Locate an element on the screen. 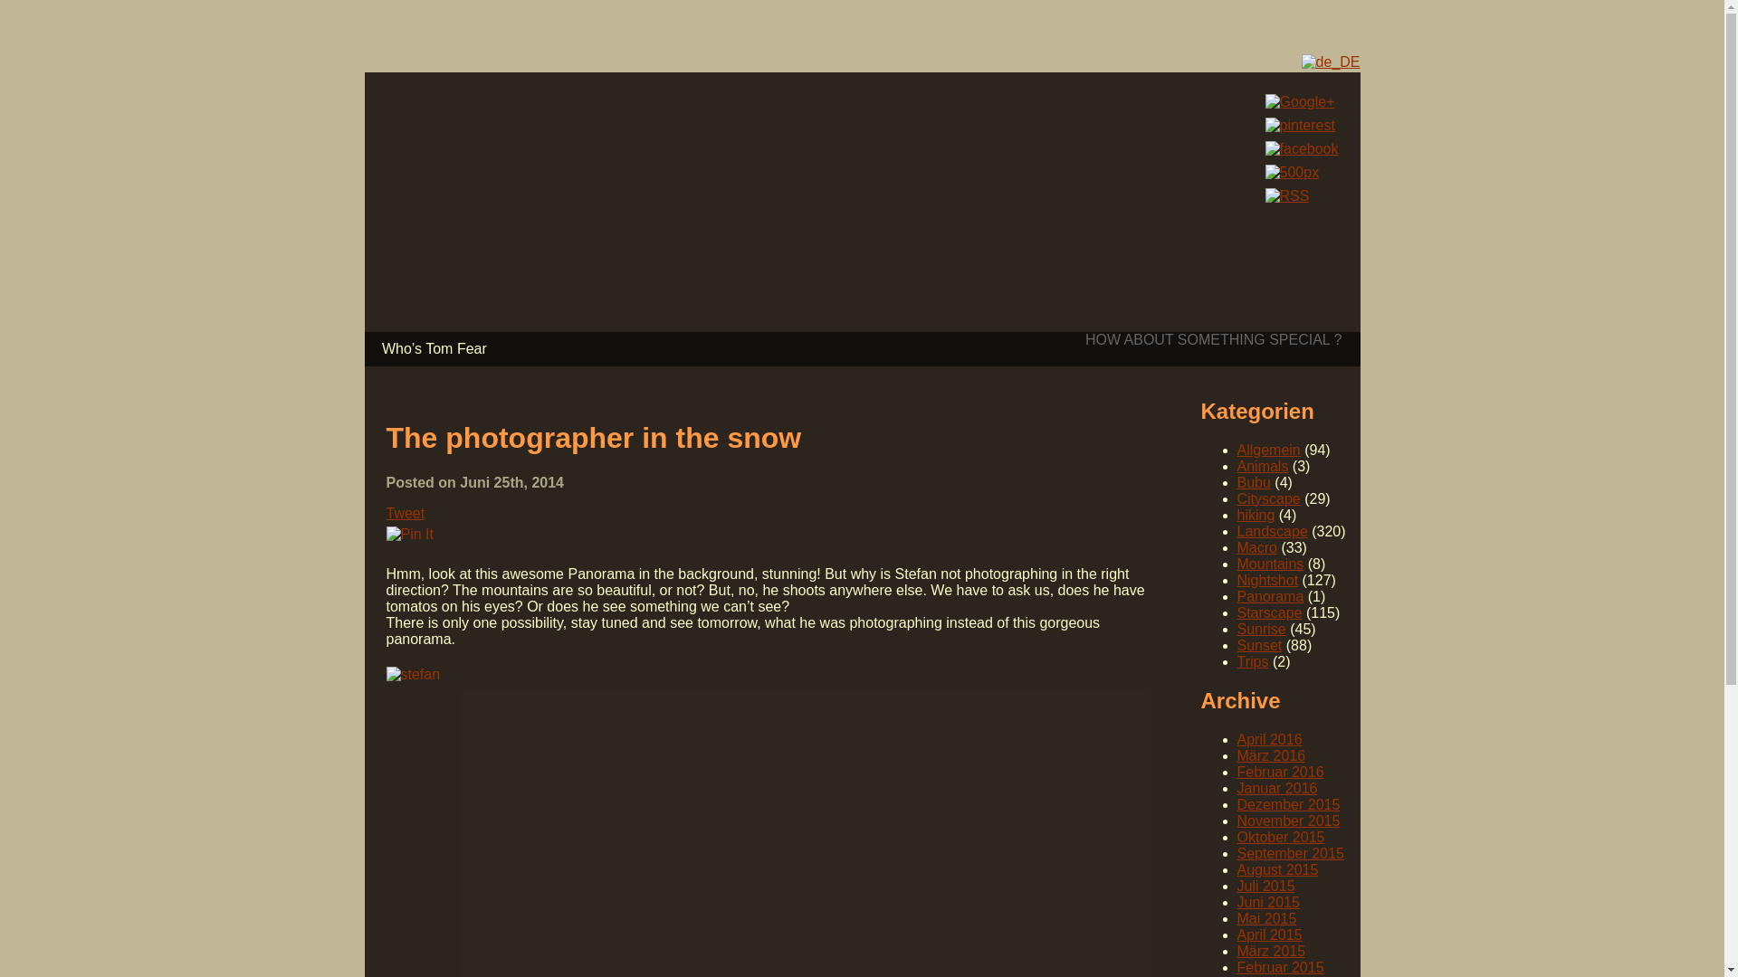  Mai 2015 is located at coordinates (1265, 917).